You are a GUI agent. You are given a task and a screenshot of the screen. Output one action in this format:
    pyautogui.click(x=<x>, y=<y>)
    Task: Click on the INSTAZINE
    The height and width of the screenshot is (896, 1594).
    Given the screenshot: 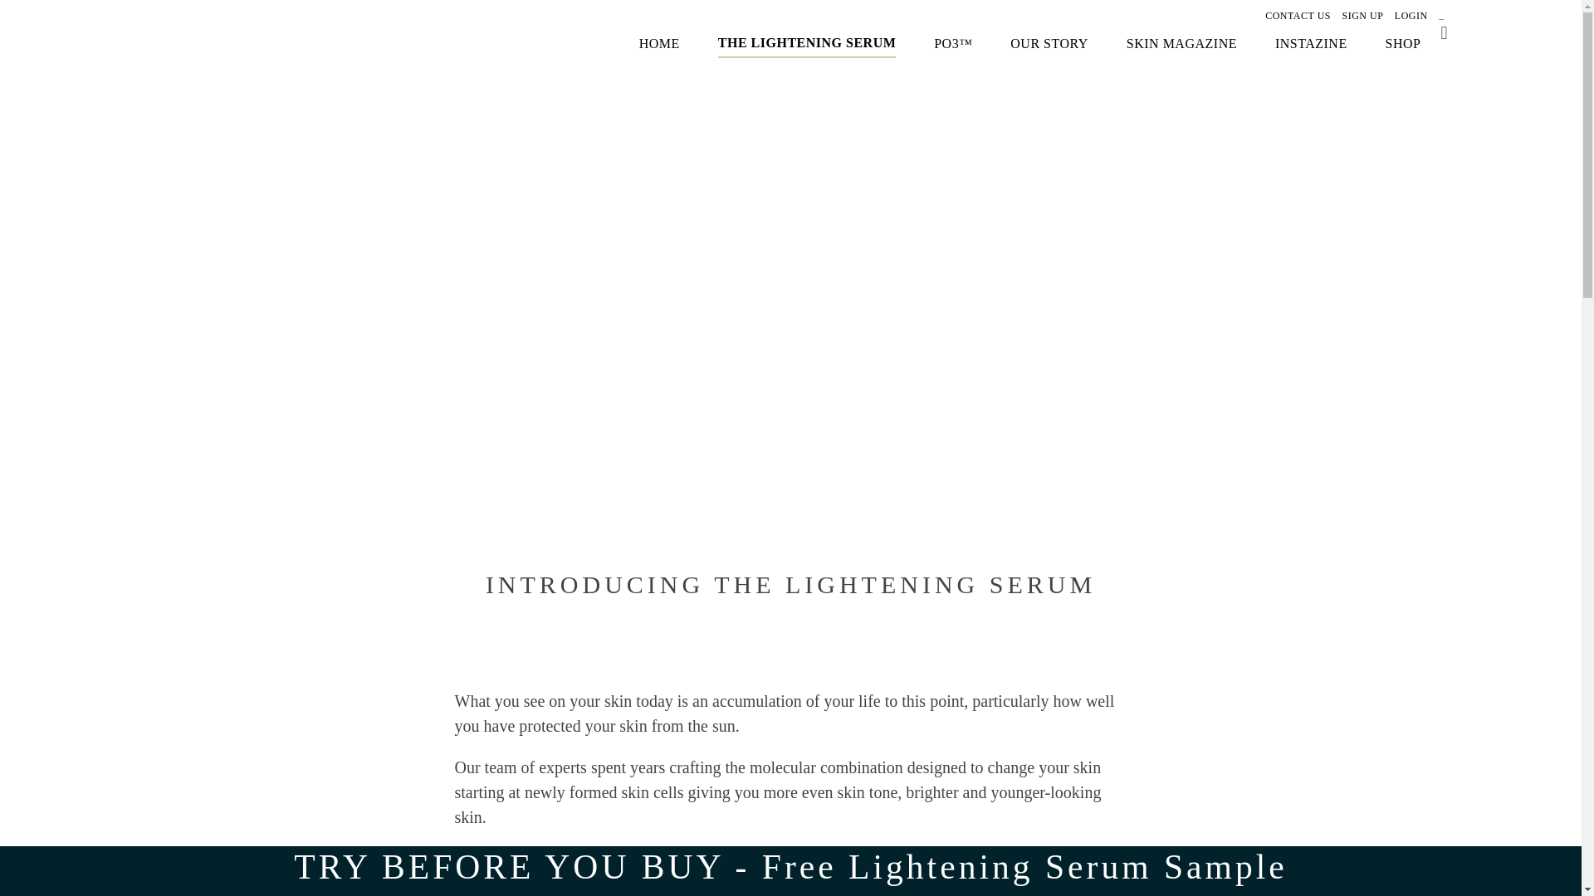 What is the action you would take?
    pyautogui.click(x=1310, y=43)
    